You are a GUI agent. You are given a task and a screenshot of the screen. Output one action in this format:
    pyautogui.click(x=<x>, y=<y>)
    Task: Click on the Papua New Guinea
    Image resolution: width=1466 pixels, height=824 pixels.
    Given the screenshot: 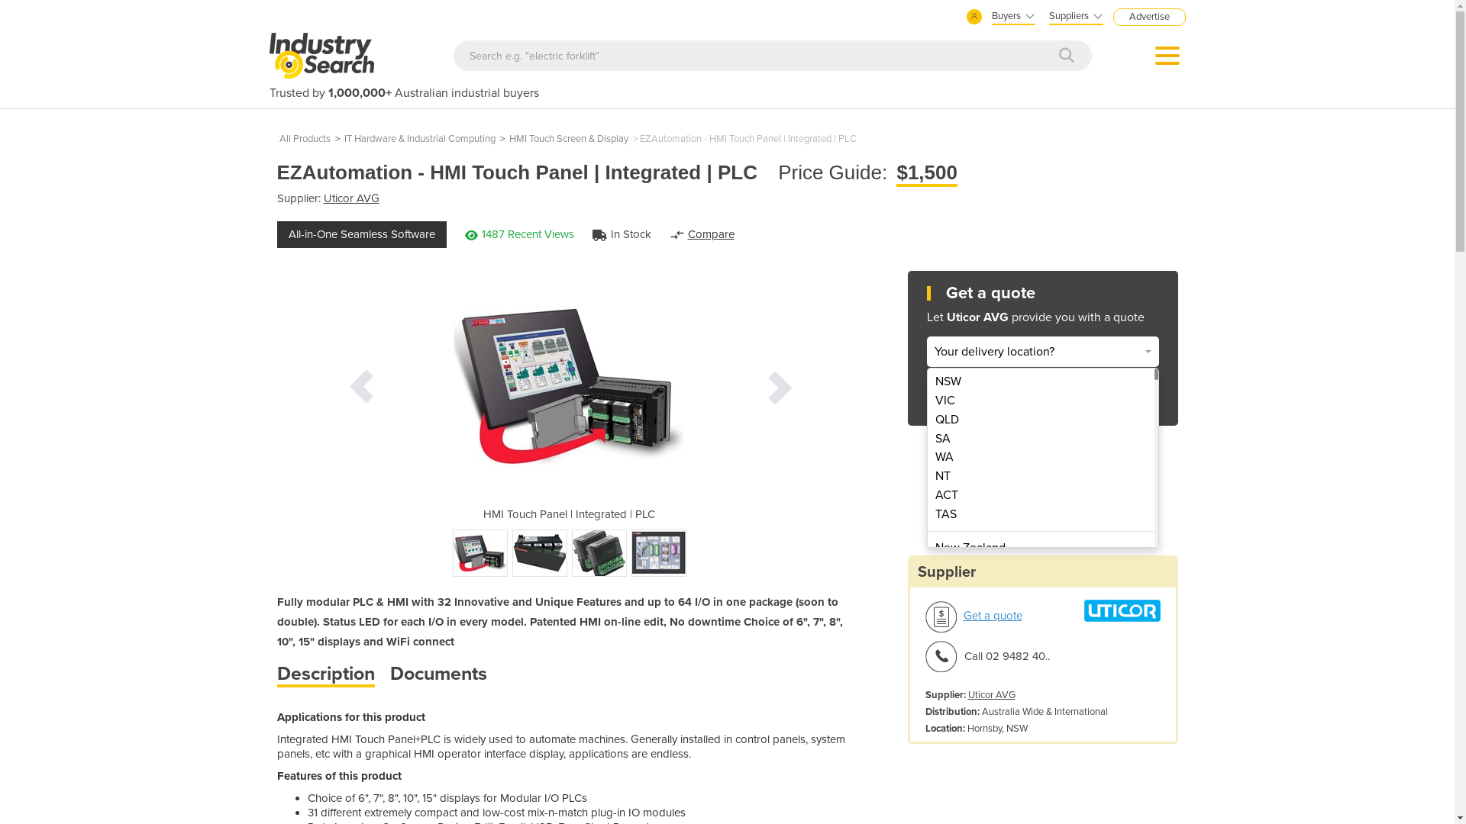 What is the action you would take?
    pyautogui.click(x=1040, y=568)
    